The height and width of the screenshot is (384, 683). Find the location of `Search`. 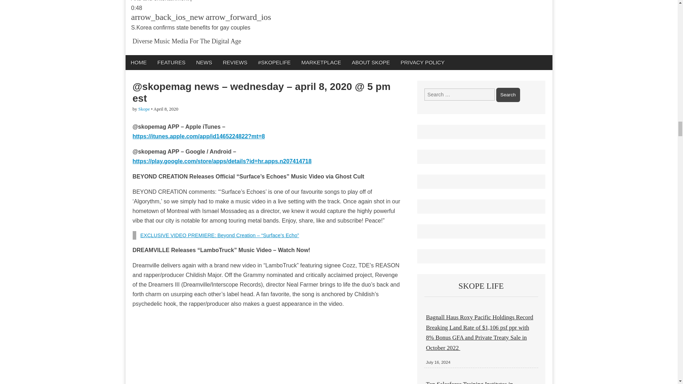

Search is located at coordinates (508, 95).